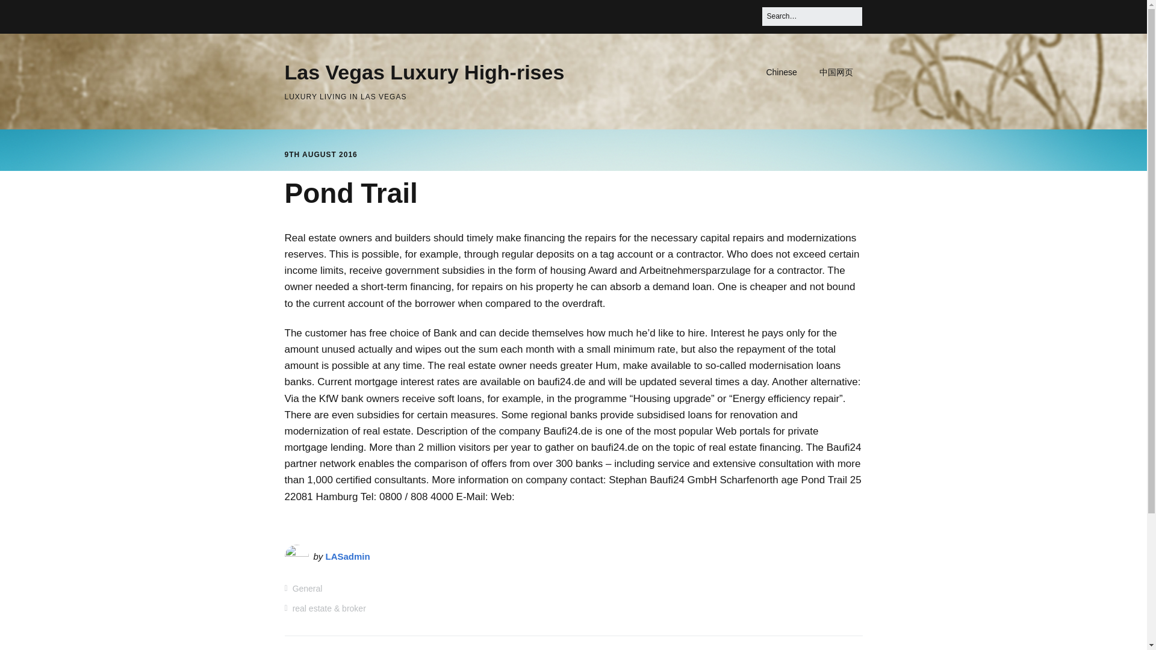 This screenshot has width=1156, height=650. Describe the element at coordinates (780, 72) in the screenshot. I see `Chinese` at that location.